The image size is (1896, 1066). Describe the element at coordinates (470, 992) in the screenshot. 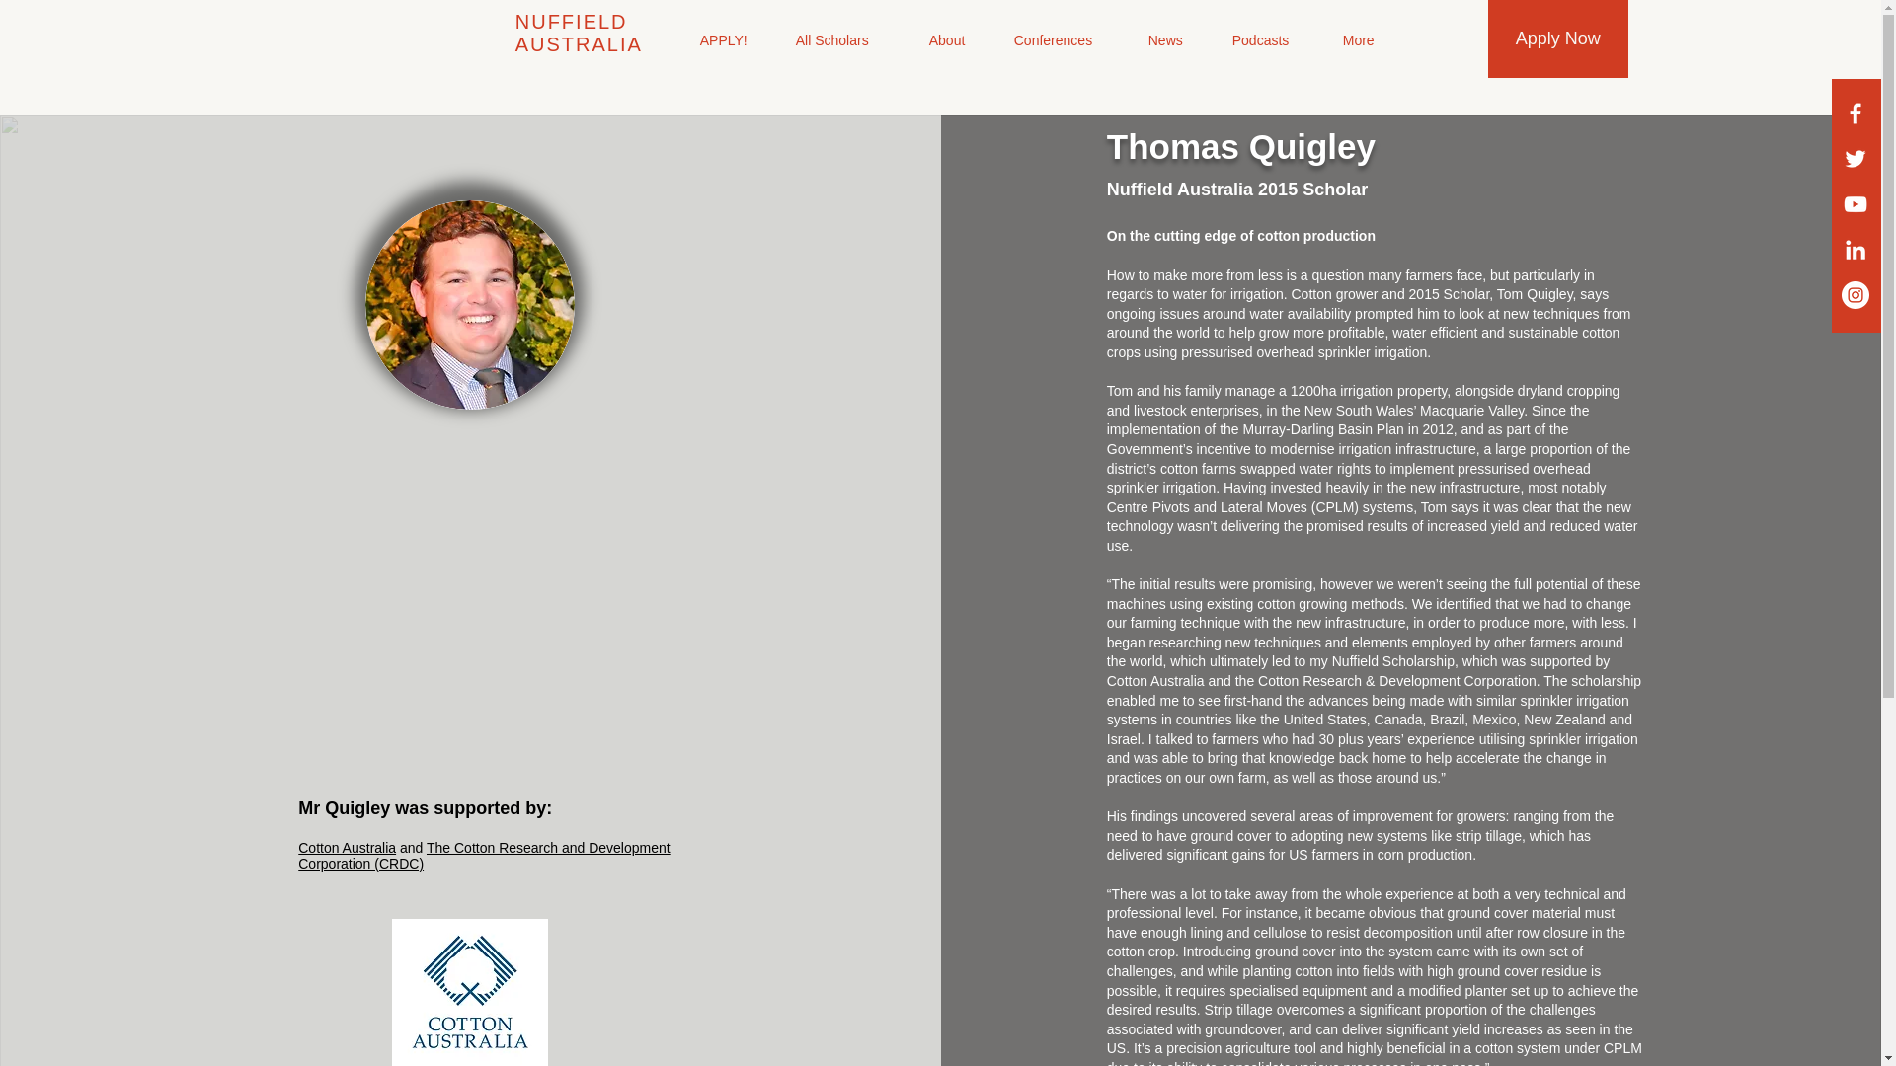

I see `Cotton Australia logo - blue - high res.` at that location.